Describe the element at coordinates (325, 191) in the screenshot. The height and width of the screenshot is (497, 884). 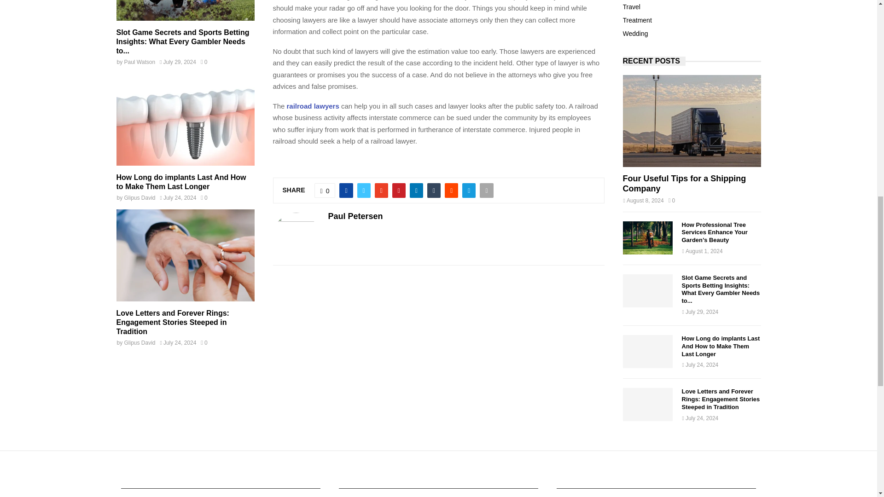
I see `0` at that location.